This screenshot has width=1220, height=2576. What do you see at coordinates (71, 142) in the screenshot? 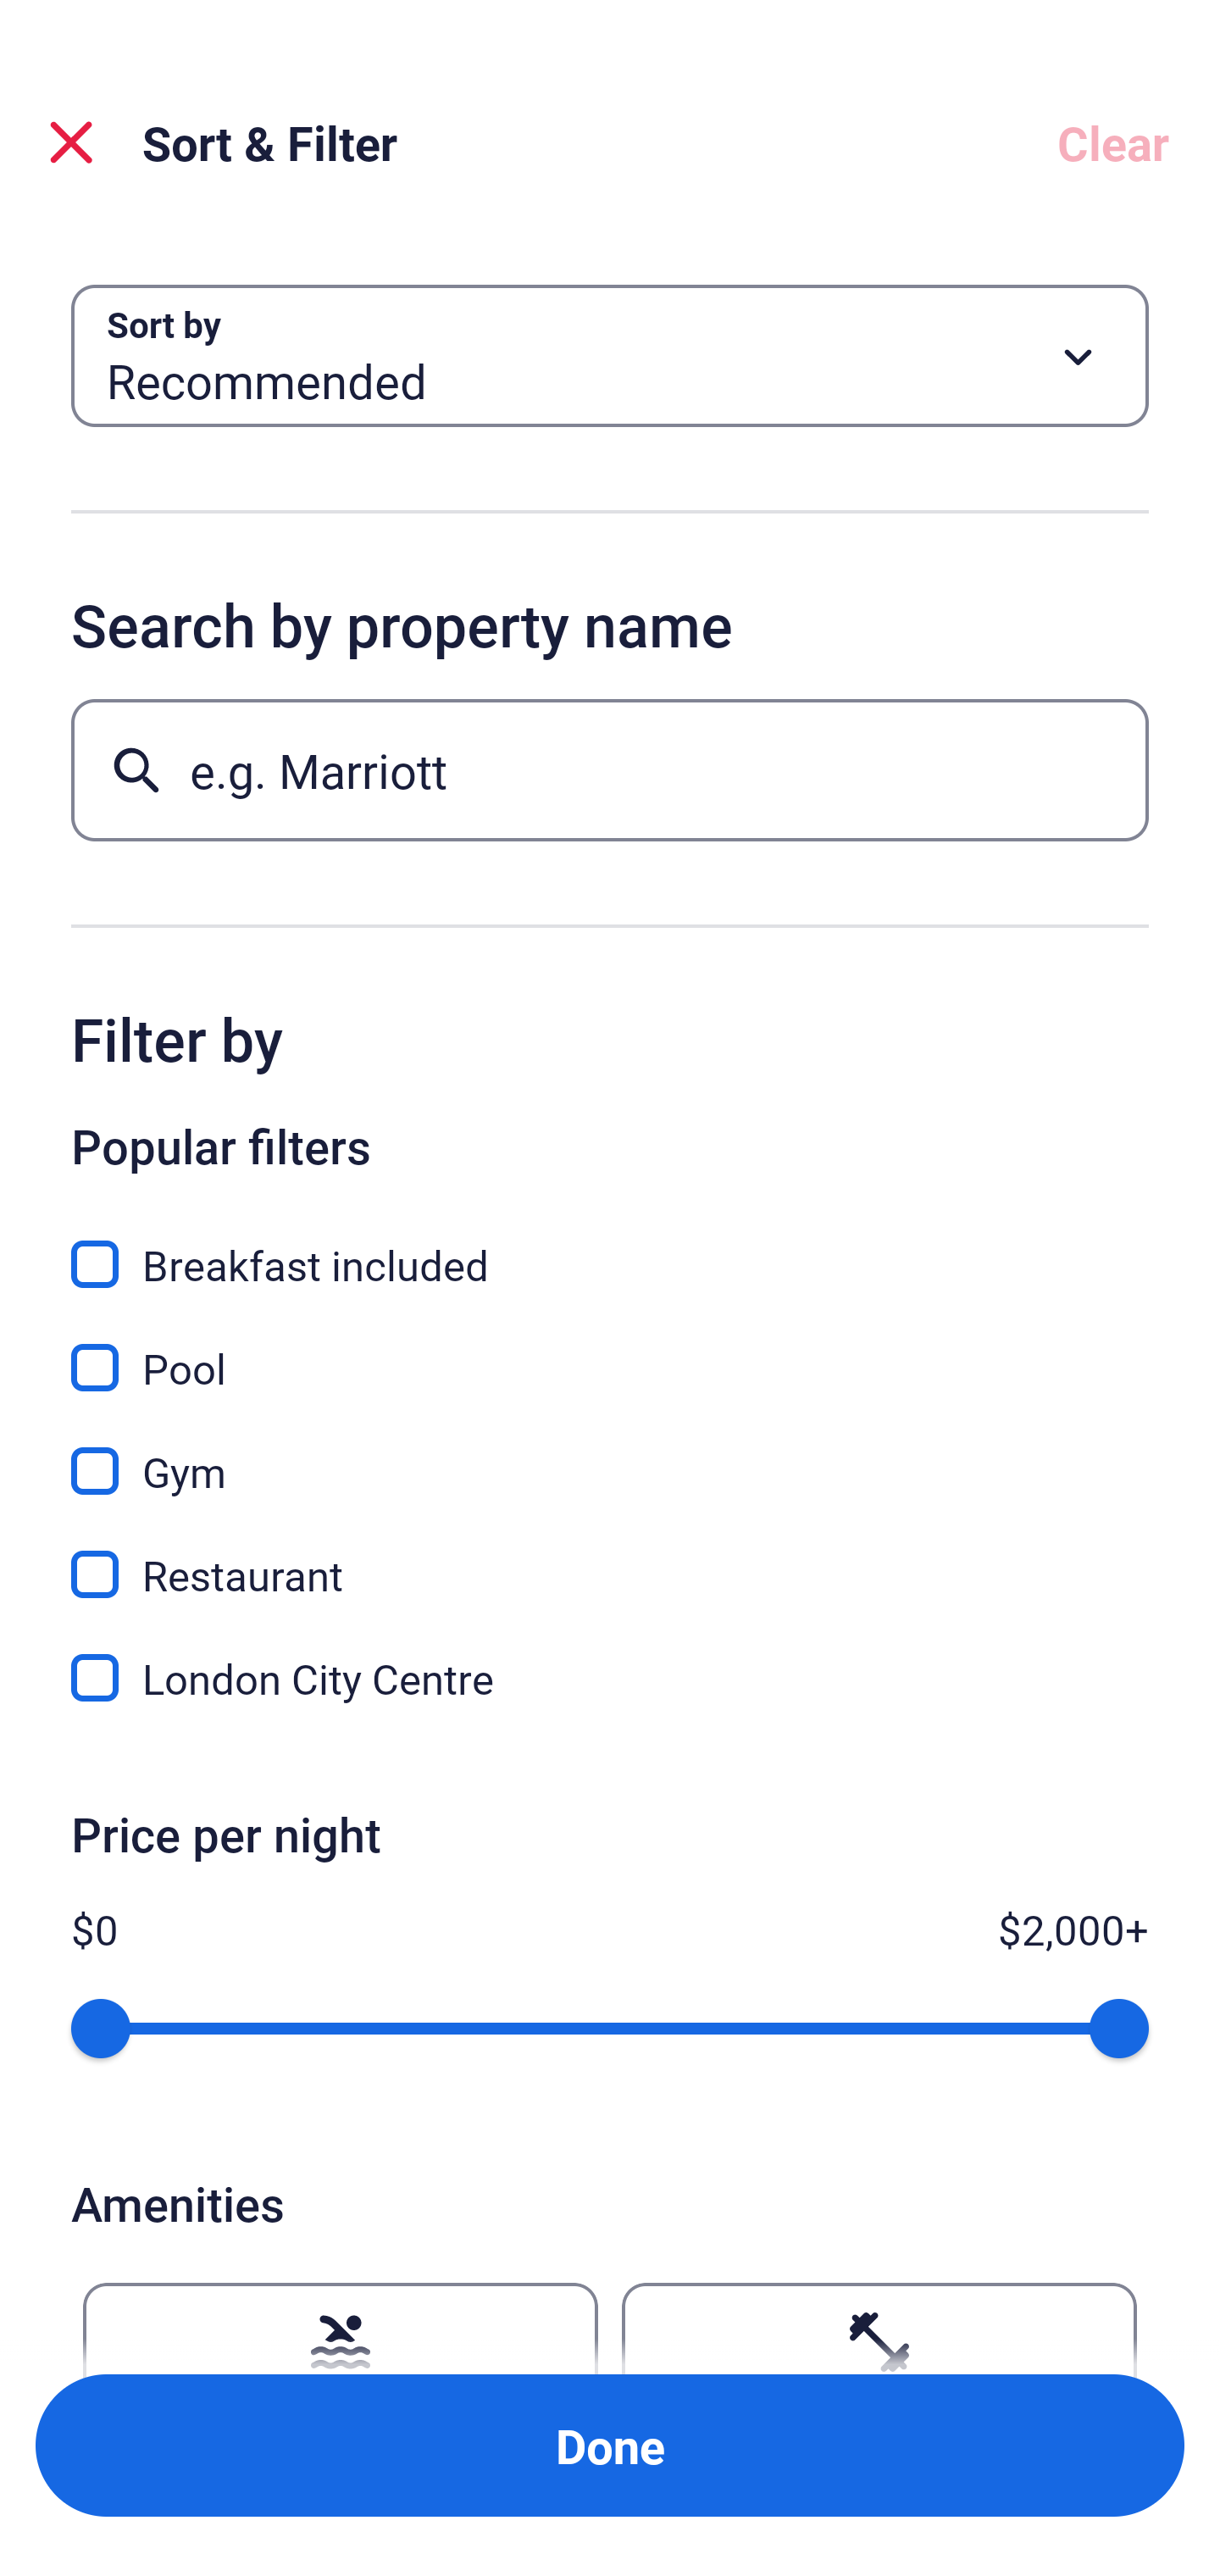
I see `Close Sort and Filter` at bounding box center [71, 142].